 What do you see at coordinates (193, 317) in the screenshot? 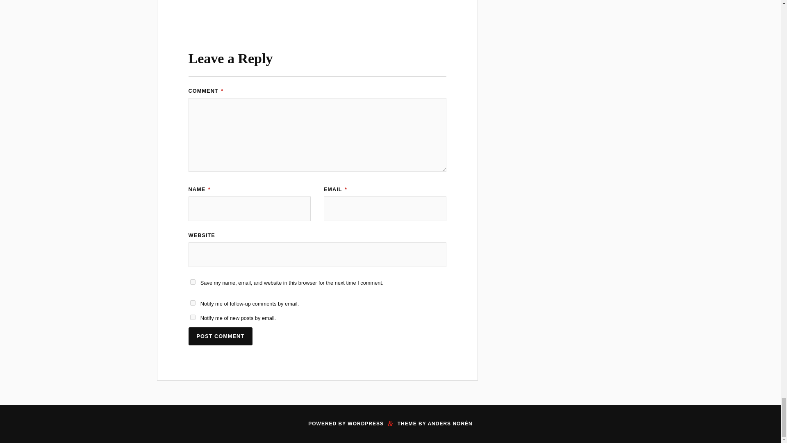
I see `subscribe` at bounding box center [193, 317].